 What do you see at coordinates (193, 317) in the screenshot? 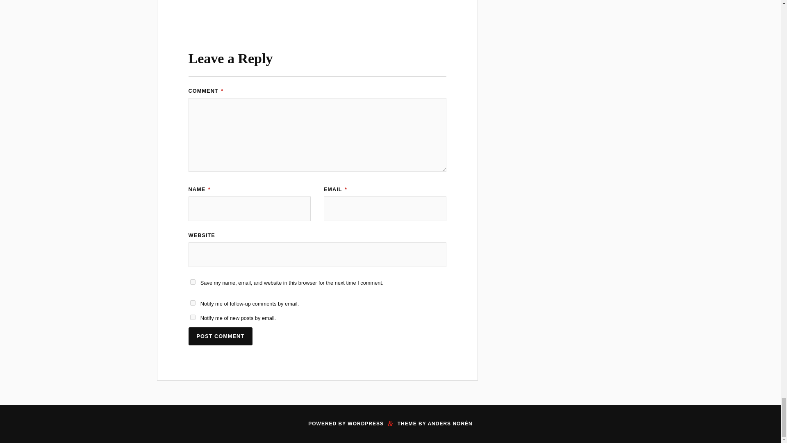
I see `subscribe` at bounding box center [193, 317].